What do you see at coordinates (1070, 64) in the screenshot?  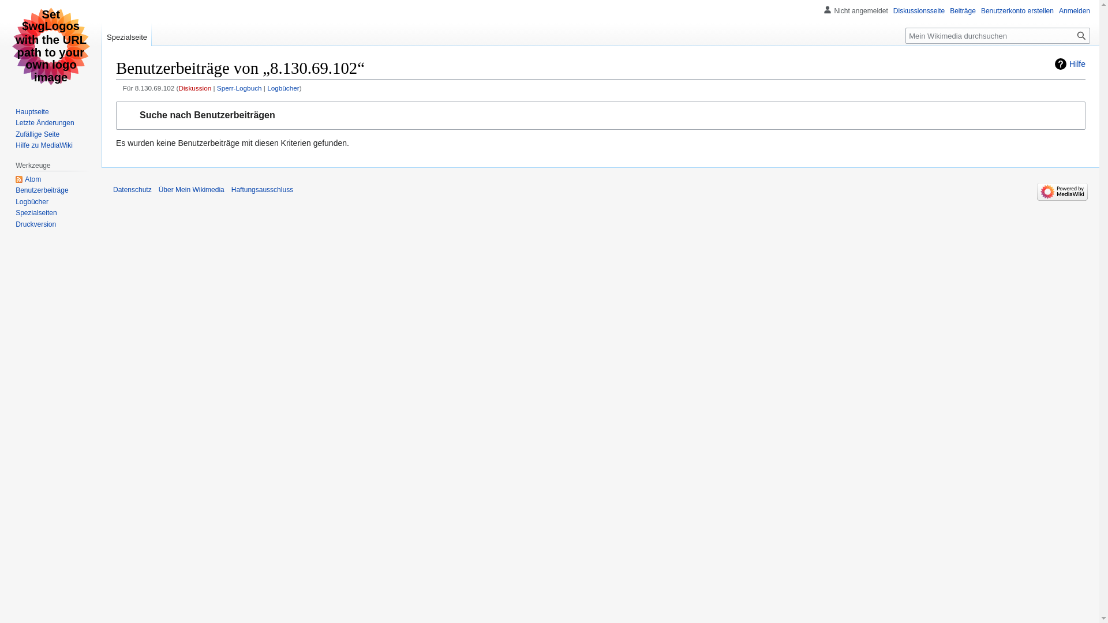 I see `Hilfe` at bounding box center [1070, 64].